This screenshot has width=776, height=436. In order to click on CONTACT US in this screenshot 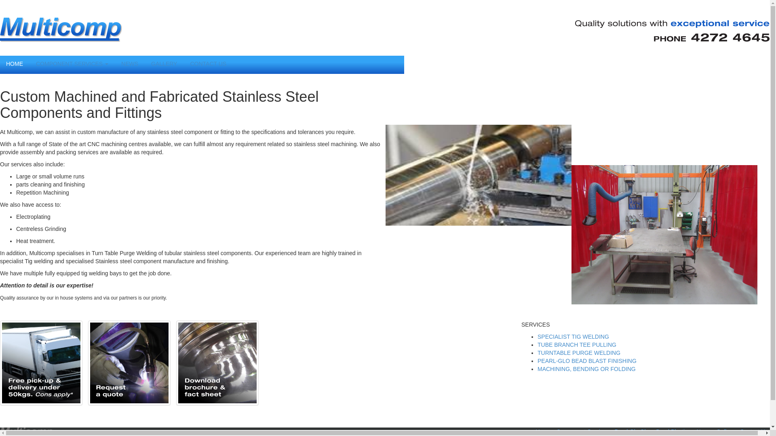, I will do `click(208, 64)`.